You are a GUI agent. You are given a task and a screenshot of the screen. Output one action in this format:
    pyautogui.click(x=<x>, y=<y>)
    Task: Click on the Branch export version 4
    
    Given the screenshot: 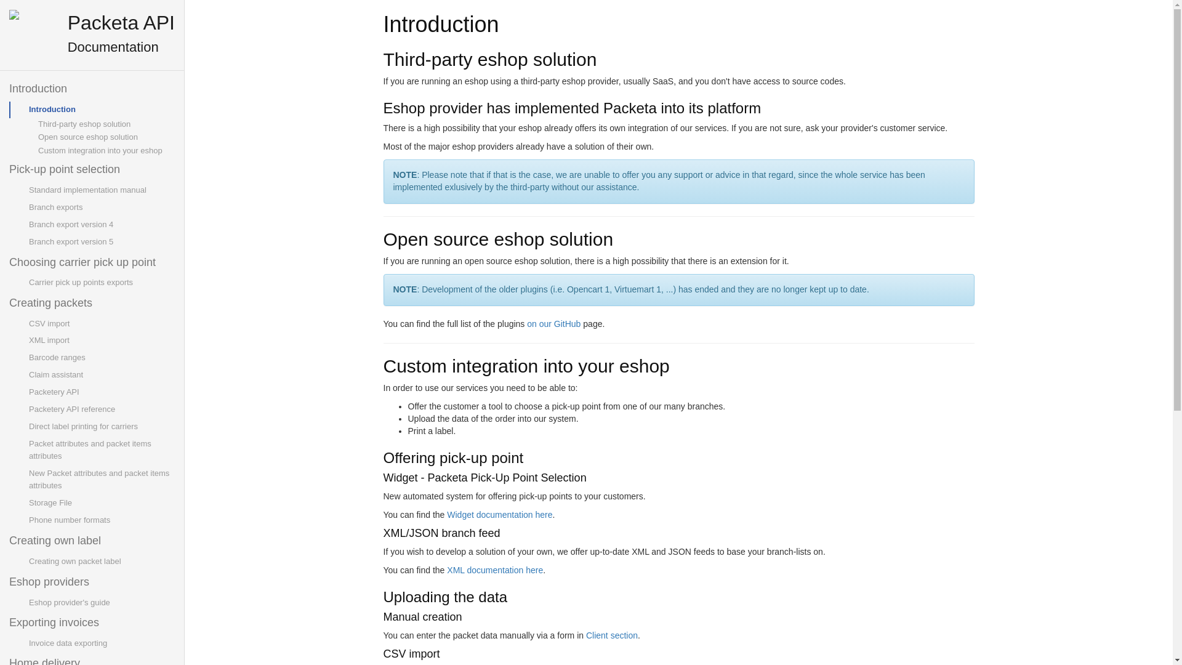 What is the action you would take?
    pyautogui.click(x=101, y=225)
    